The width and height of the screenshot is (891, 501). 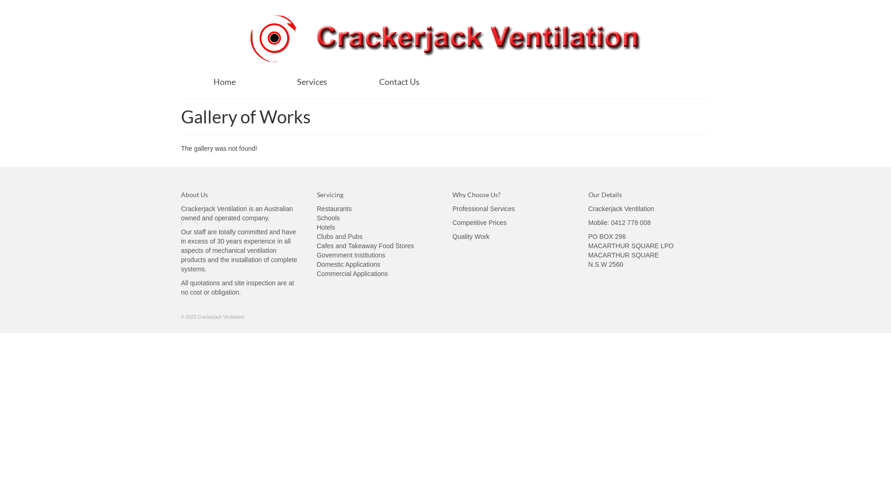 What do you see at coordinates (399, 82) in the screenshot?
I see `Contact Us` at bounding box center [399, 82].